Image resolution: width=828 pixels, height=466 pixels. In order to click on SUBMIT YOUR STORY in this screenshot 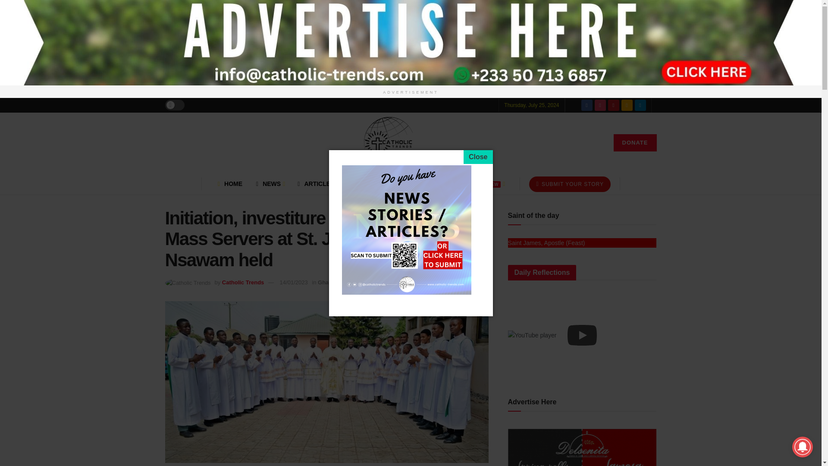, I will do `click(570, 184)`.